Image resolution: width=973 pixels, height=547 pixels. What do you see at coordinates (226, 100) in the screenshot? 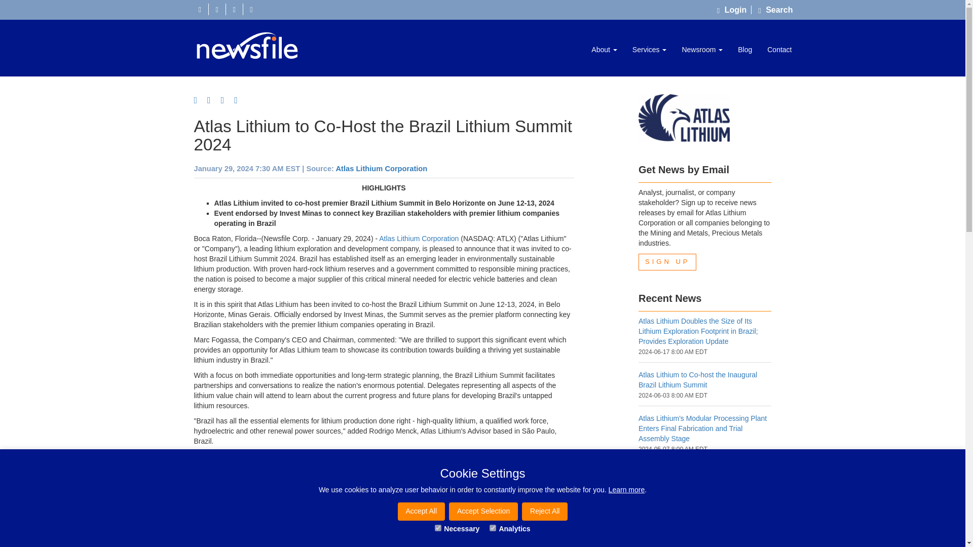
I see `Share on LinkedIn` at bounding box center [226, 100].